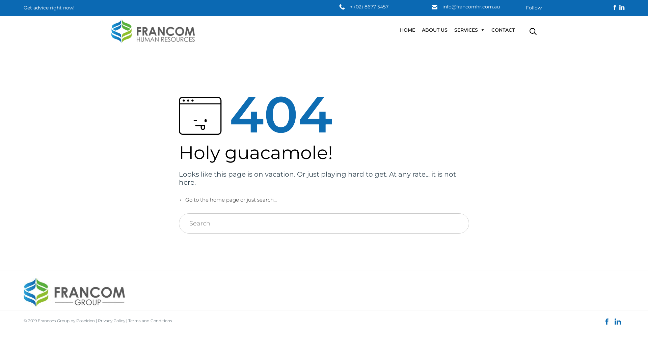 The image size is (648, 364). Describe the element at coordinates (153, 31) in the screenshot. I see `Human Resources` at that location.